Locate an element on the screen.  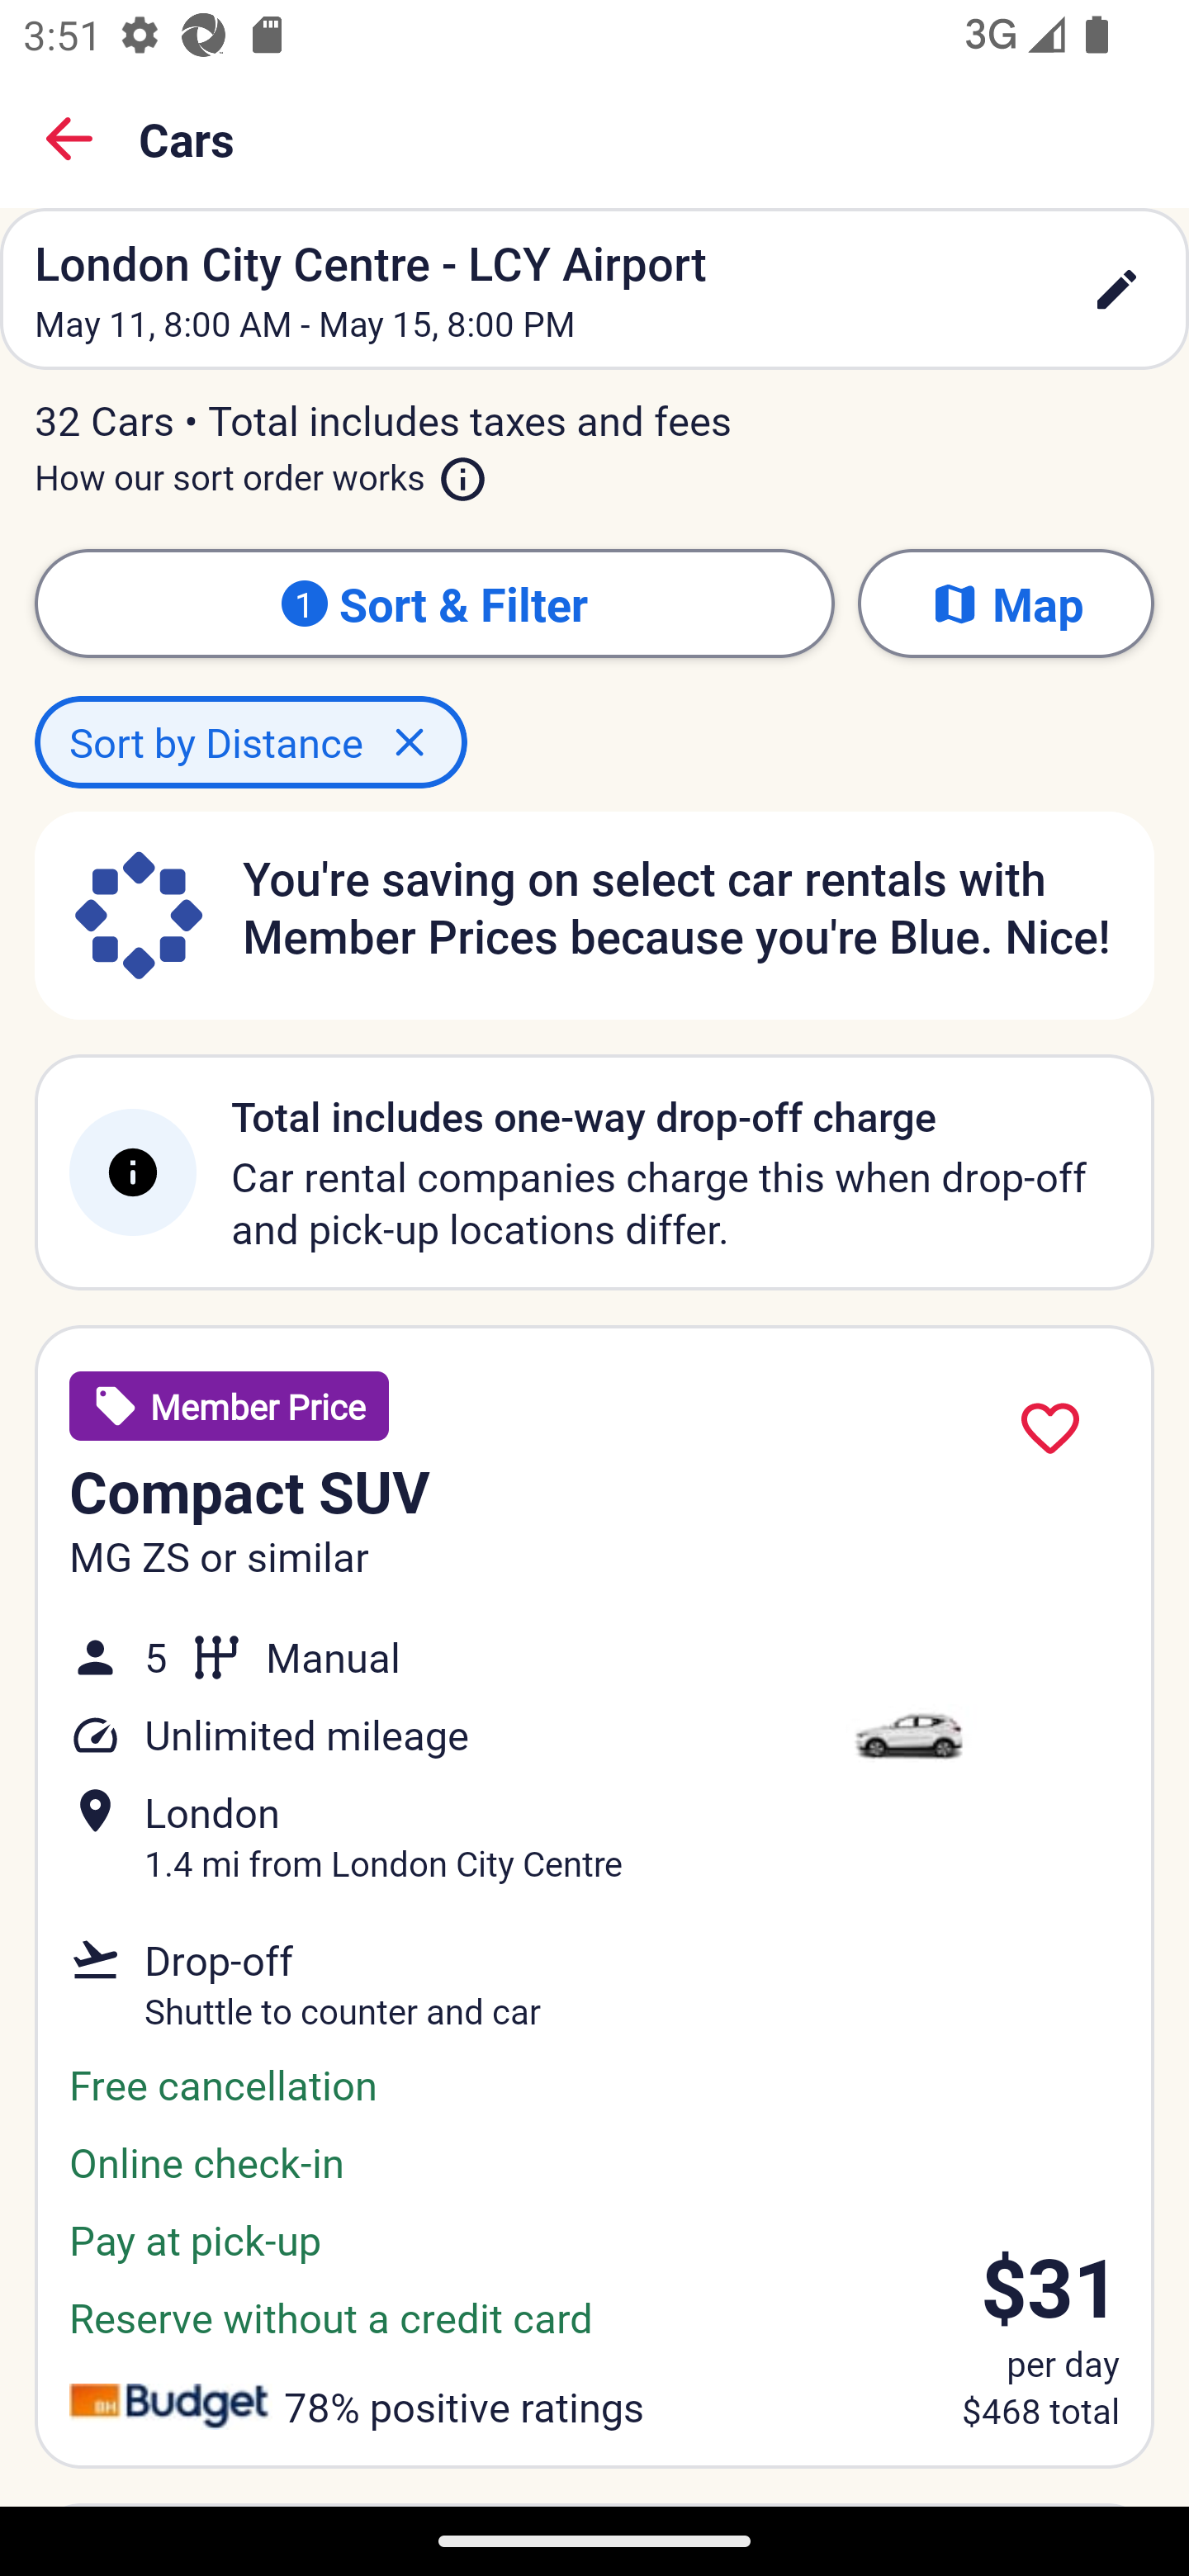
Back is located at coordinates (69, 139).